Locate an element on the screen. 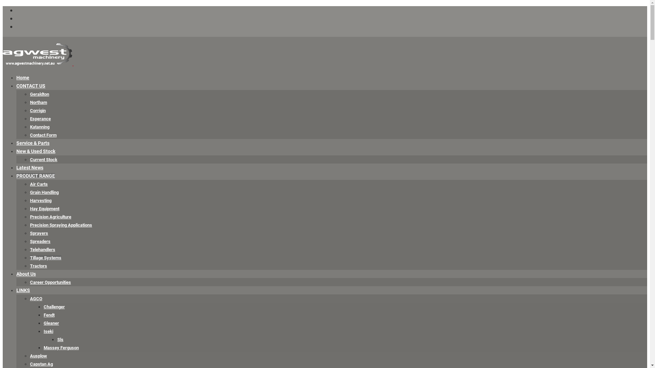  Capstan Ag is located at coordinates (42, 364).